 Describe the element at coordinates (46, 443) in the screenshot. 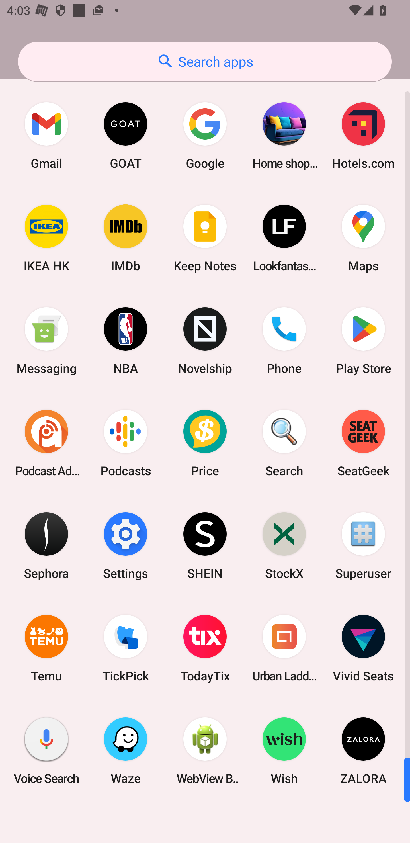

I see `Podcast Addict` at that location.